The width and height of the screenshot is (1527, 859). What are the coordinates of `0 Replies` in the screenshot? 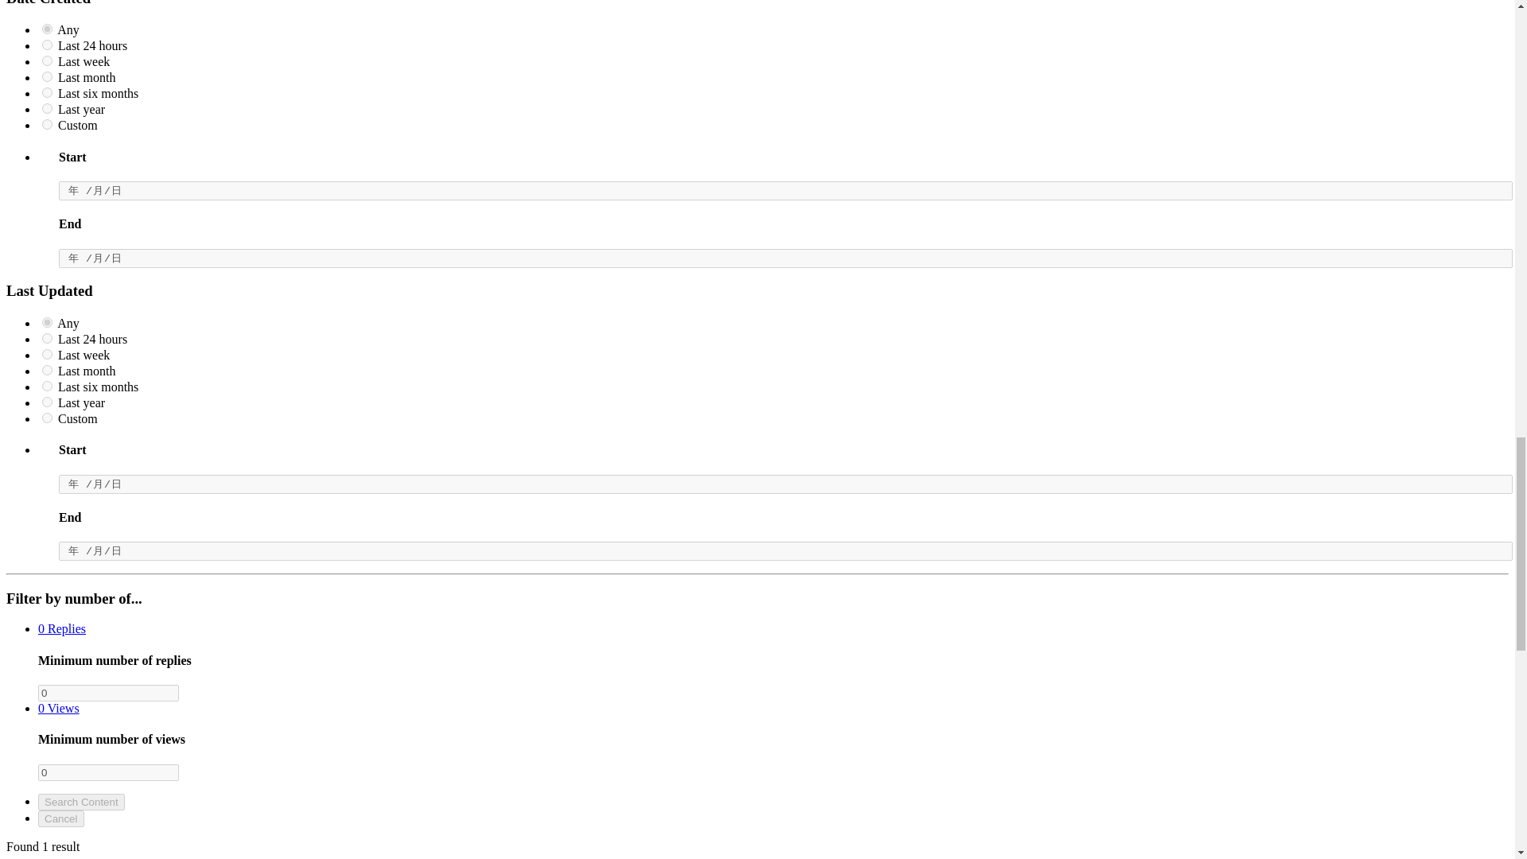 It's located at (62, 628).